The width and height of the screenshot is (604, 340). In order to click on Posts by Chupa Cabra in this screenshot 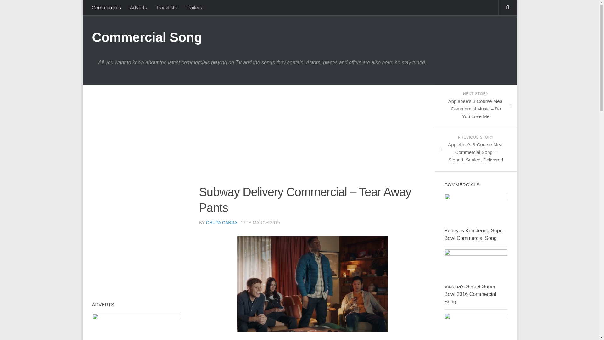, I will do `click(221, 222)`.